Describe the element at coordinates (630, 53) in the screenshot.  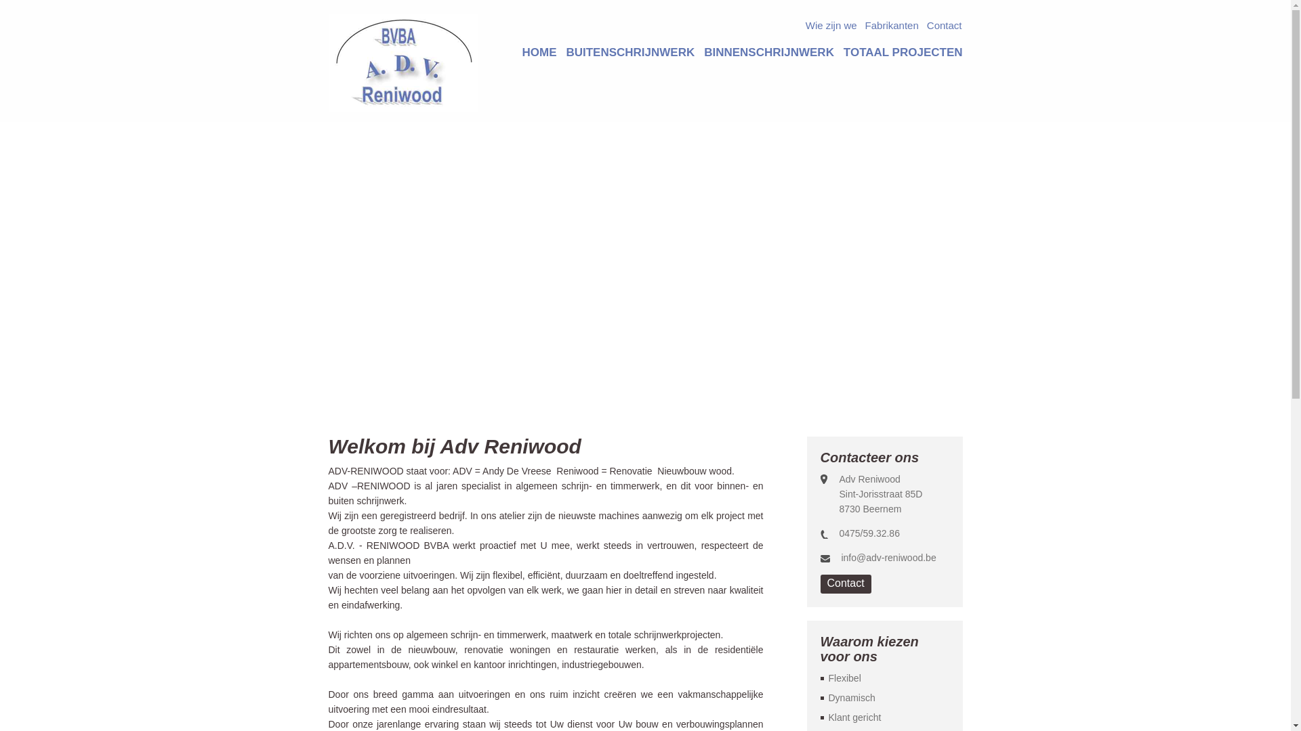
I see `BUITENSCHRIJNWERK` at that location.